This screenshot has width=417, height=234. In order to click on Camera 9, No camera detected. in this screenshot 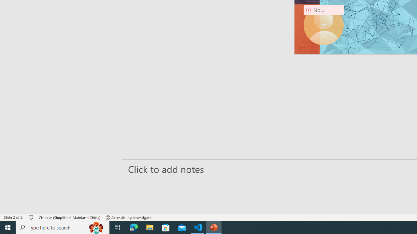, I will do `click(324, 25)`.